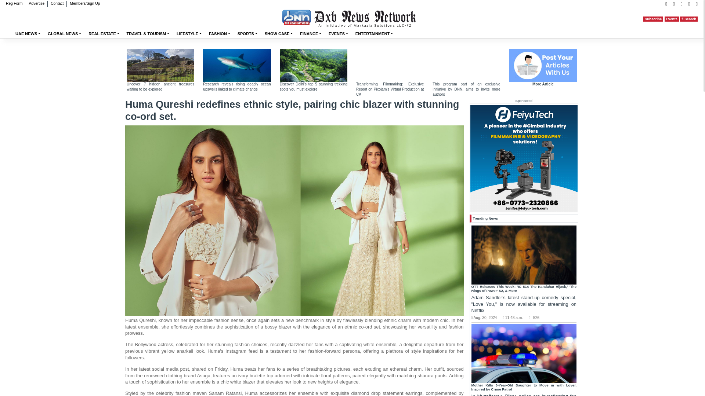 The height and width of the screenshot is (396, 705). I want to click on SPORTS, so click(247, 34).